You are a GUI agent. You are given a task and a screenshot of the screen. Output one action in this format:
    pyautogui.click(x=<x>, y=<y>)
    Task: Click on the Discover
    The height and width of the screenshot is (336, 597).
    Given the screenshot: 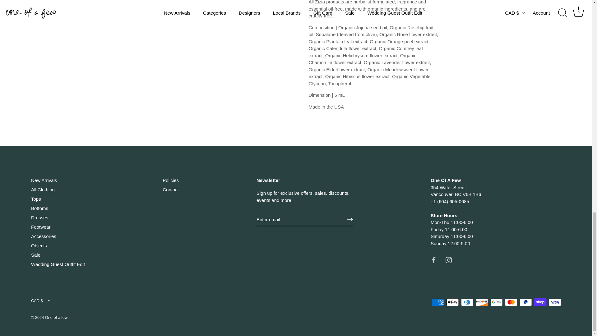 What is the action you would take?
    pyautogui.click(x=482, y=302)
    